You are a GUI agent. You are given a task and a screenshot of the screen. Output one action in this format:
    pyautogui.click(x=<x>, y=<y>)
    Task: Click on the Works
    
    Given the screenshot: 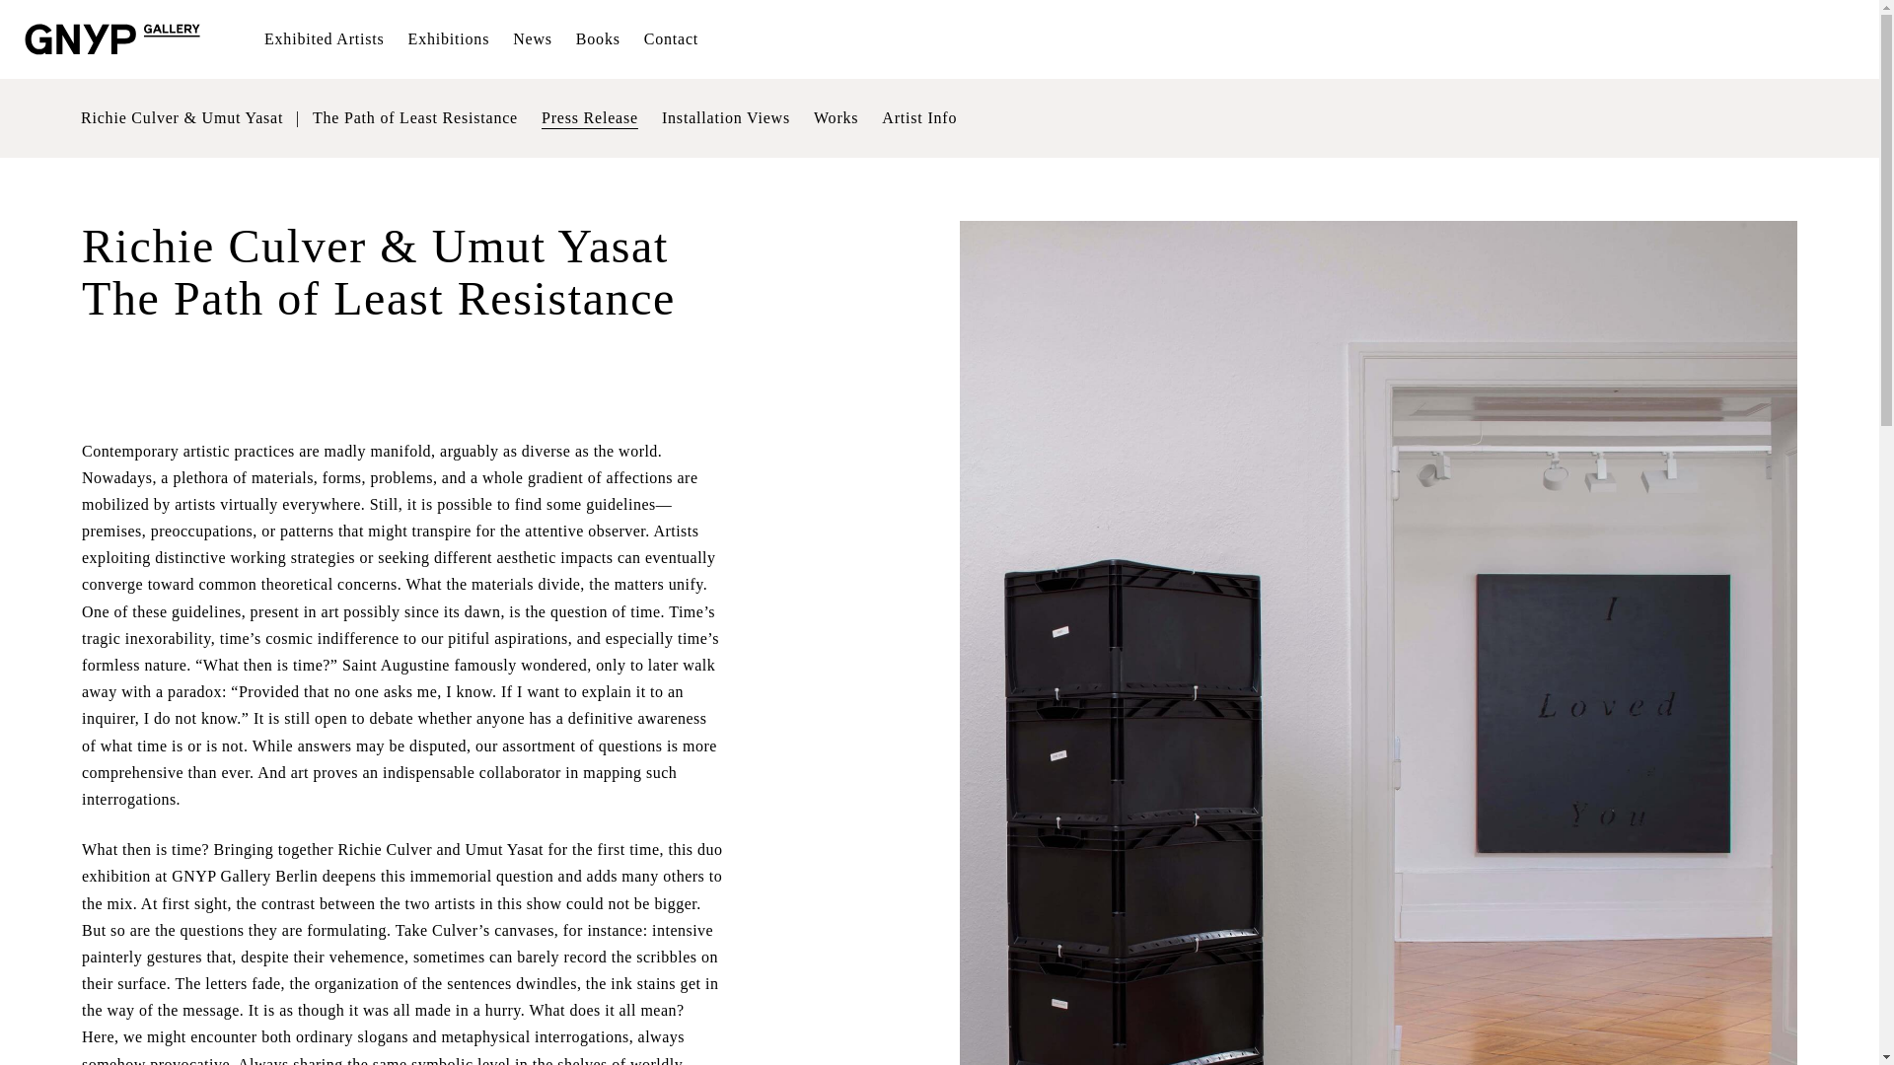 What is the action you would take?
    pyautogui.click(x=836, y=118)
    